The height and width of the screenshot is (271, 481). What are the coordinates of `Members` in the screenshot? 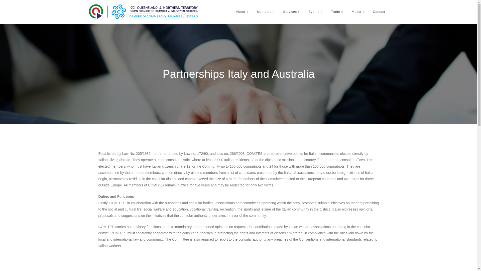 It's located at (266, 12).